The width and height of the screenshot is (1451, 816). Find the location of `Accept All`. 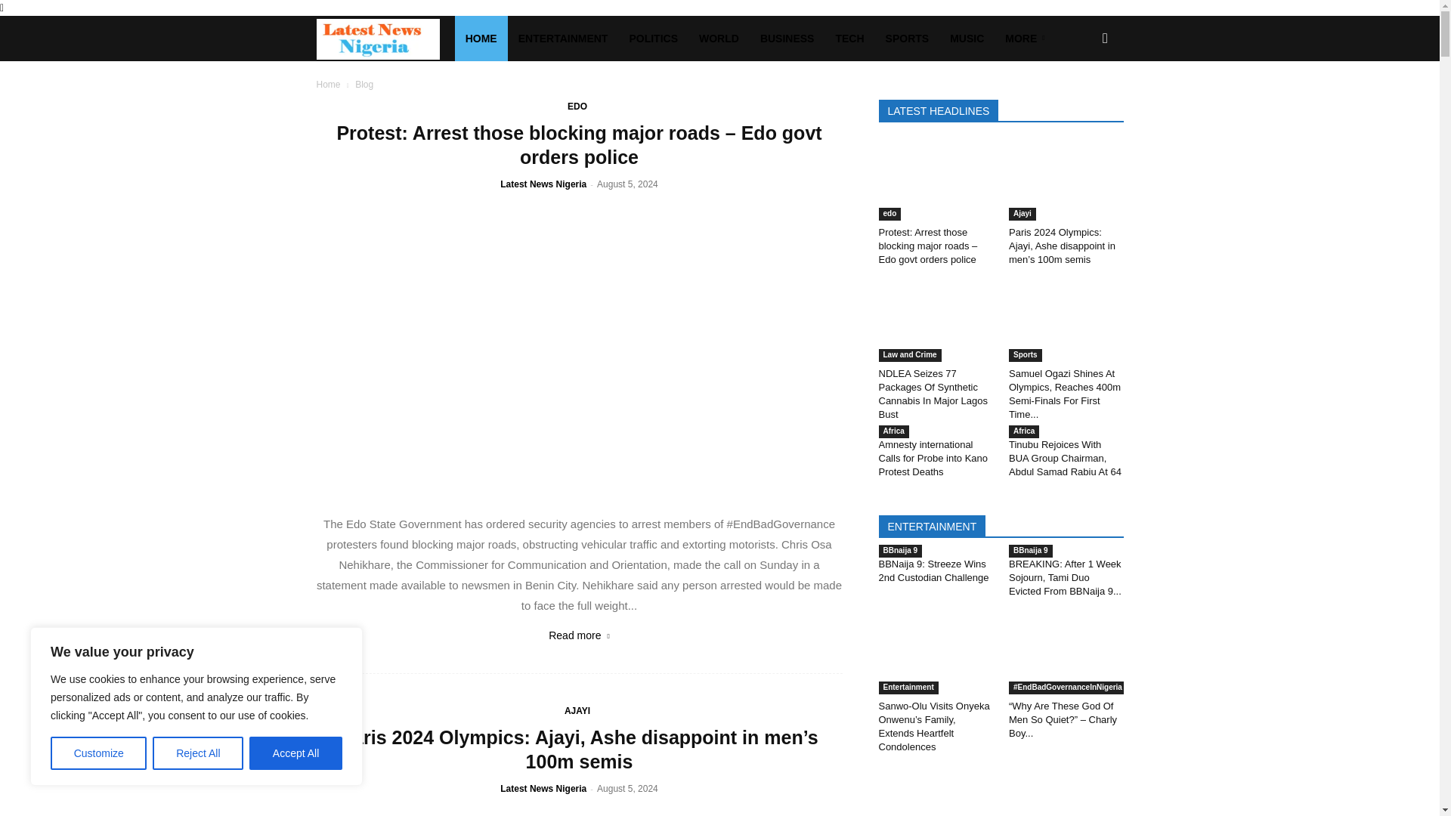

Accept All is located at coordinates (296, 753).